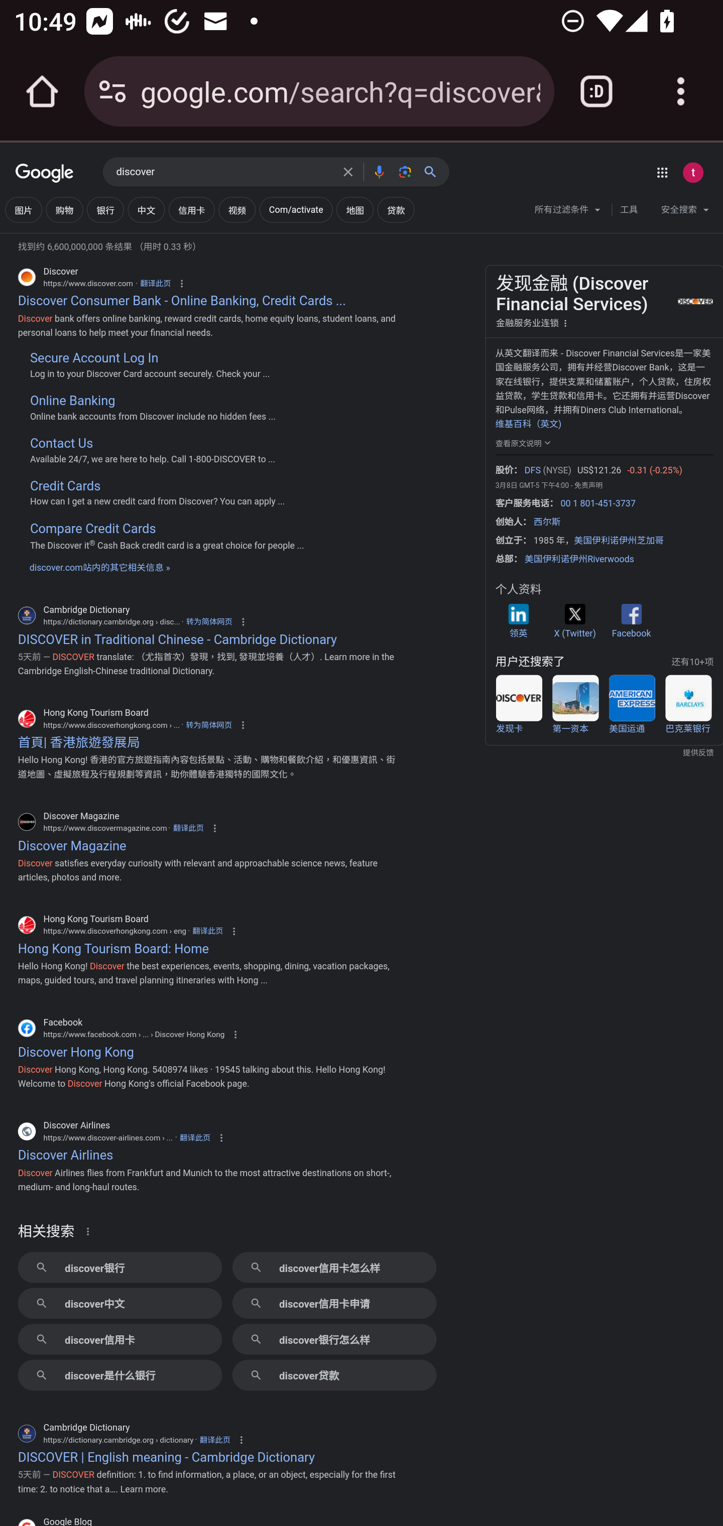 The image size is (723, 1526). I want to click on 转为简体网页, so click(209, 621).